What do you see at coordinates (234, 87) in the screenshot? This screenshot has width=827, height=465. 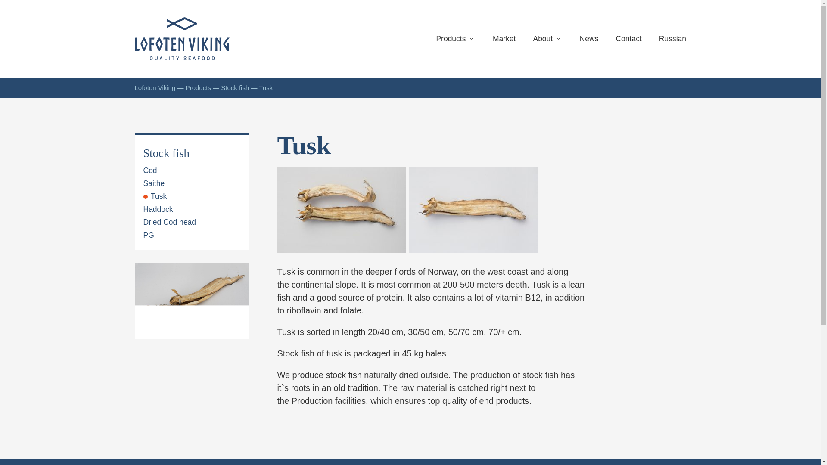 I see `Stock fish` at bounding box center [234, 87].